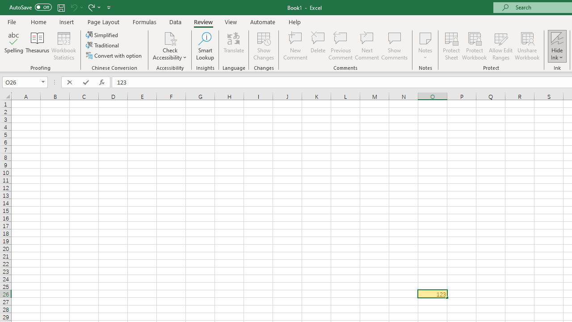 This screenshot has width=572, height=322. I want to click on Hide Ink, so click(557, 46).